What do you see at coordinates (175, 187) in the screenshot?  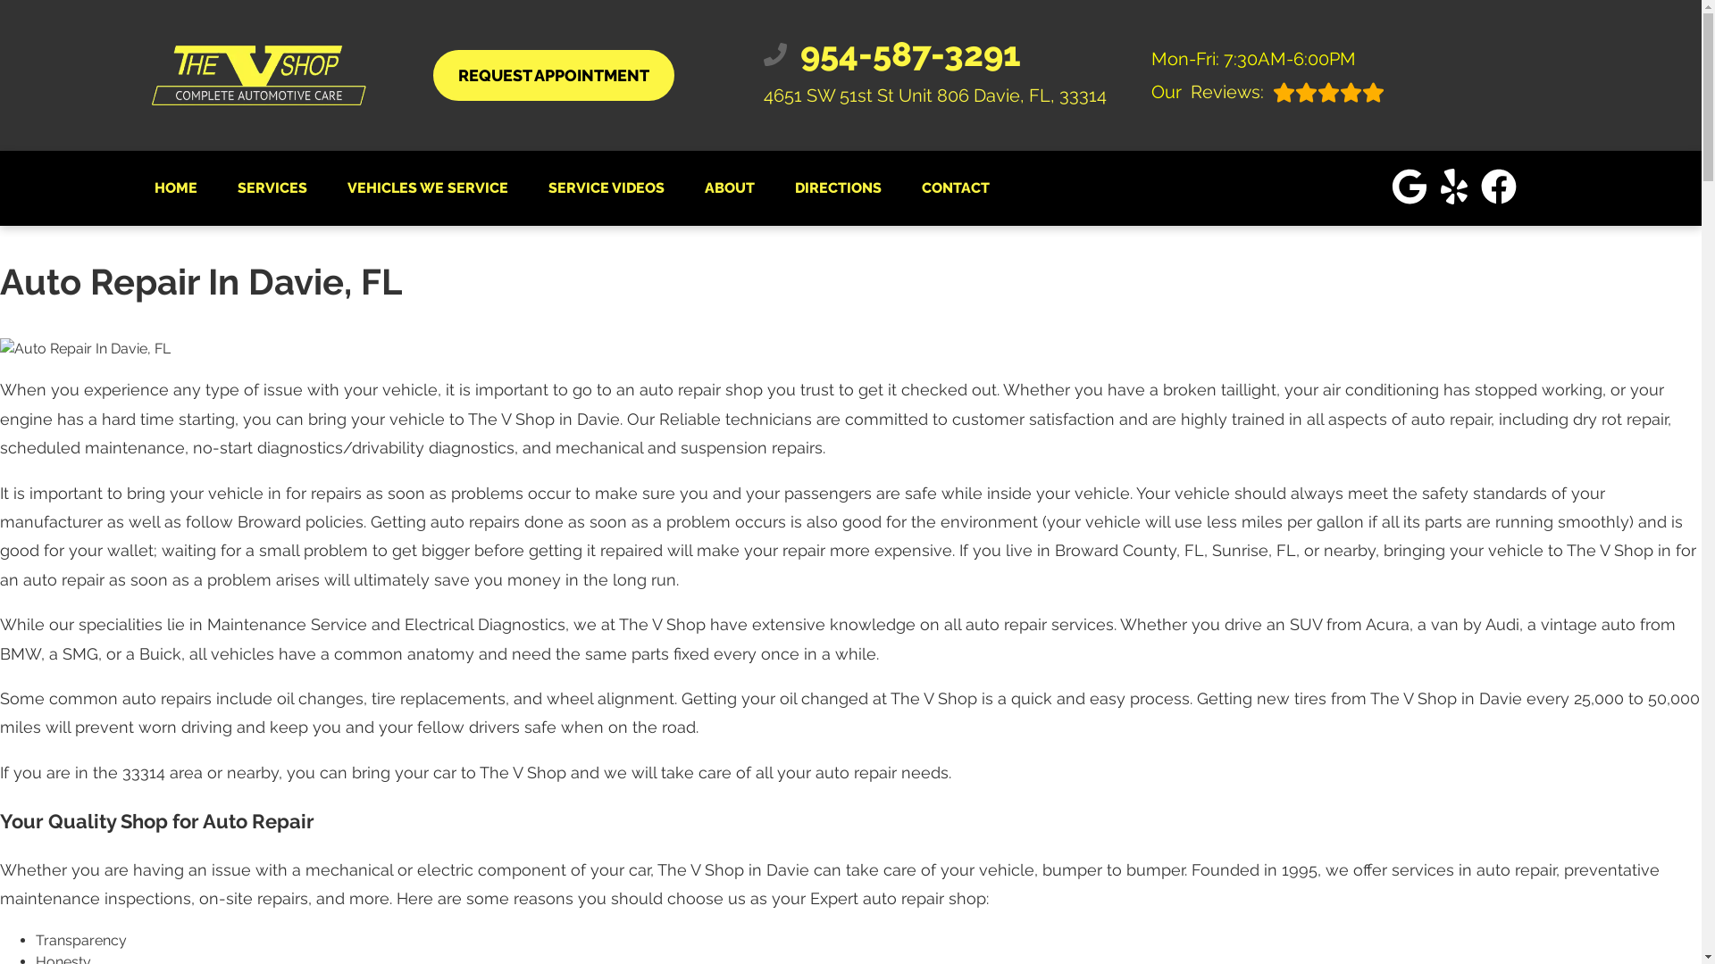 I see `HOME` at bounding box center [175, 187].